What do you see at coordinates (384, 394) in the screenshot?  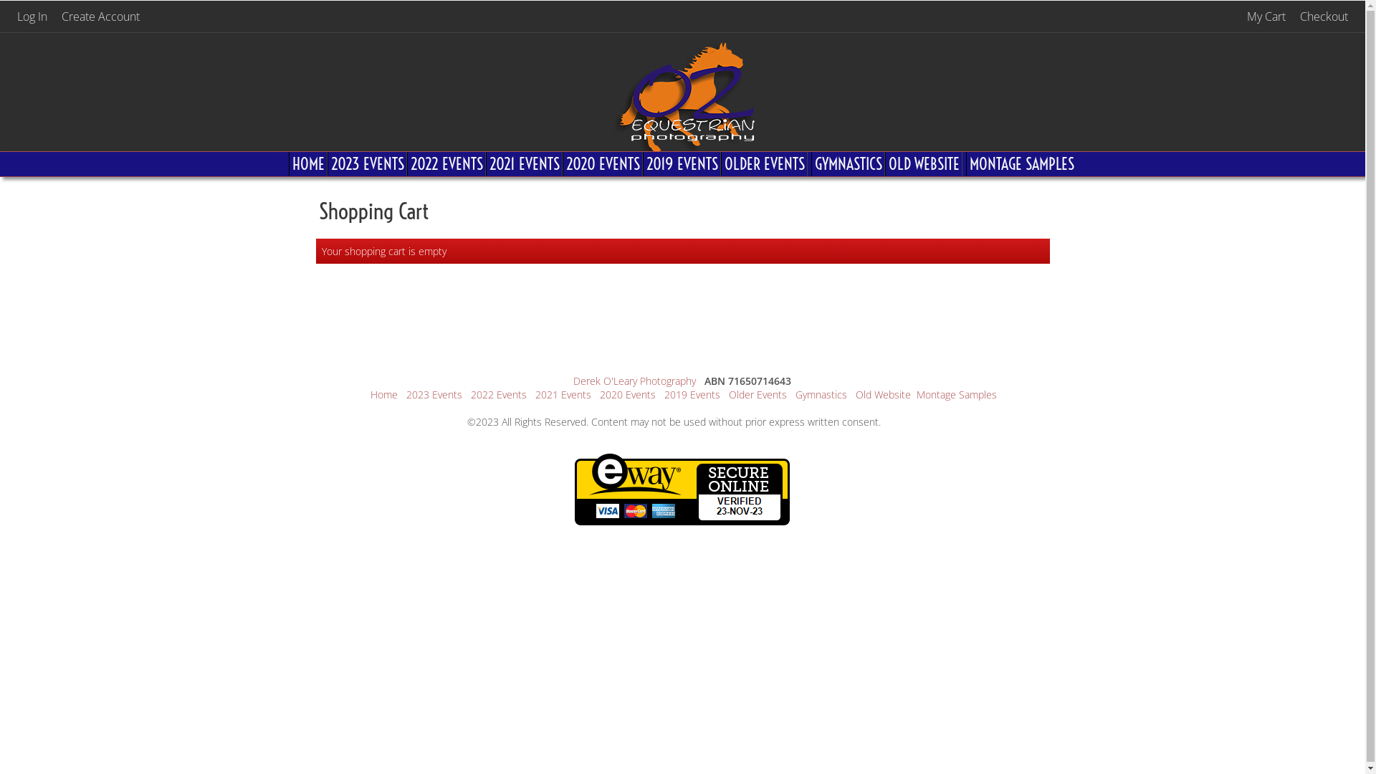 I see `Home` at bounding box center [384, 394].